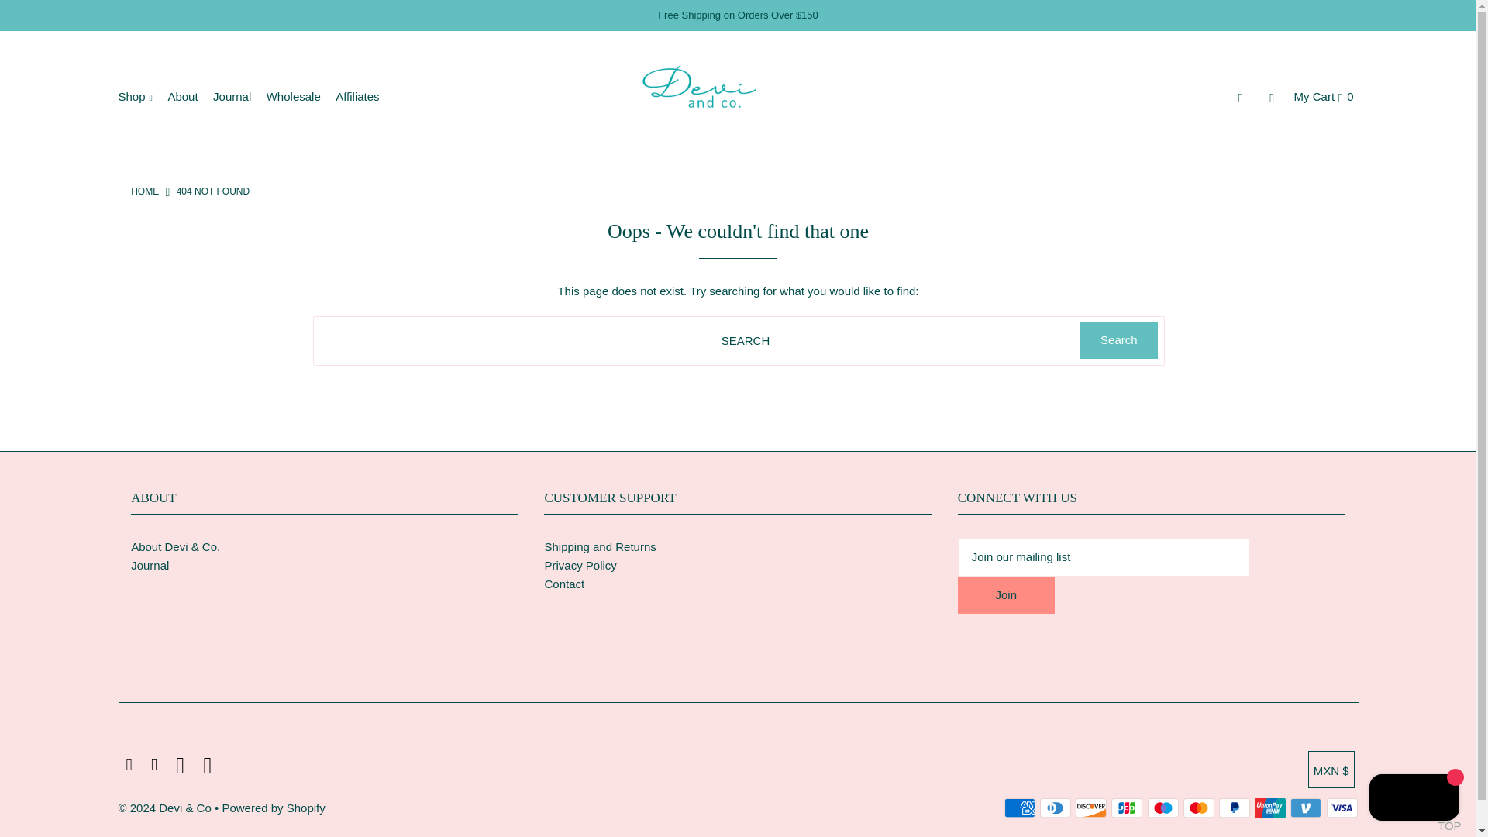 This screenshot has width=1488, height=837. What do you see at coordinates (188, 96) in the screenshot?
I see `About` at bounding box center [188, 96].